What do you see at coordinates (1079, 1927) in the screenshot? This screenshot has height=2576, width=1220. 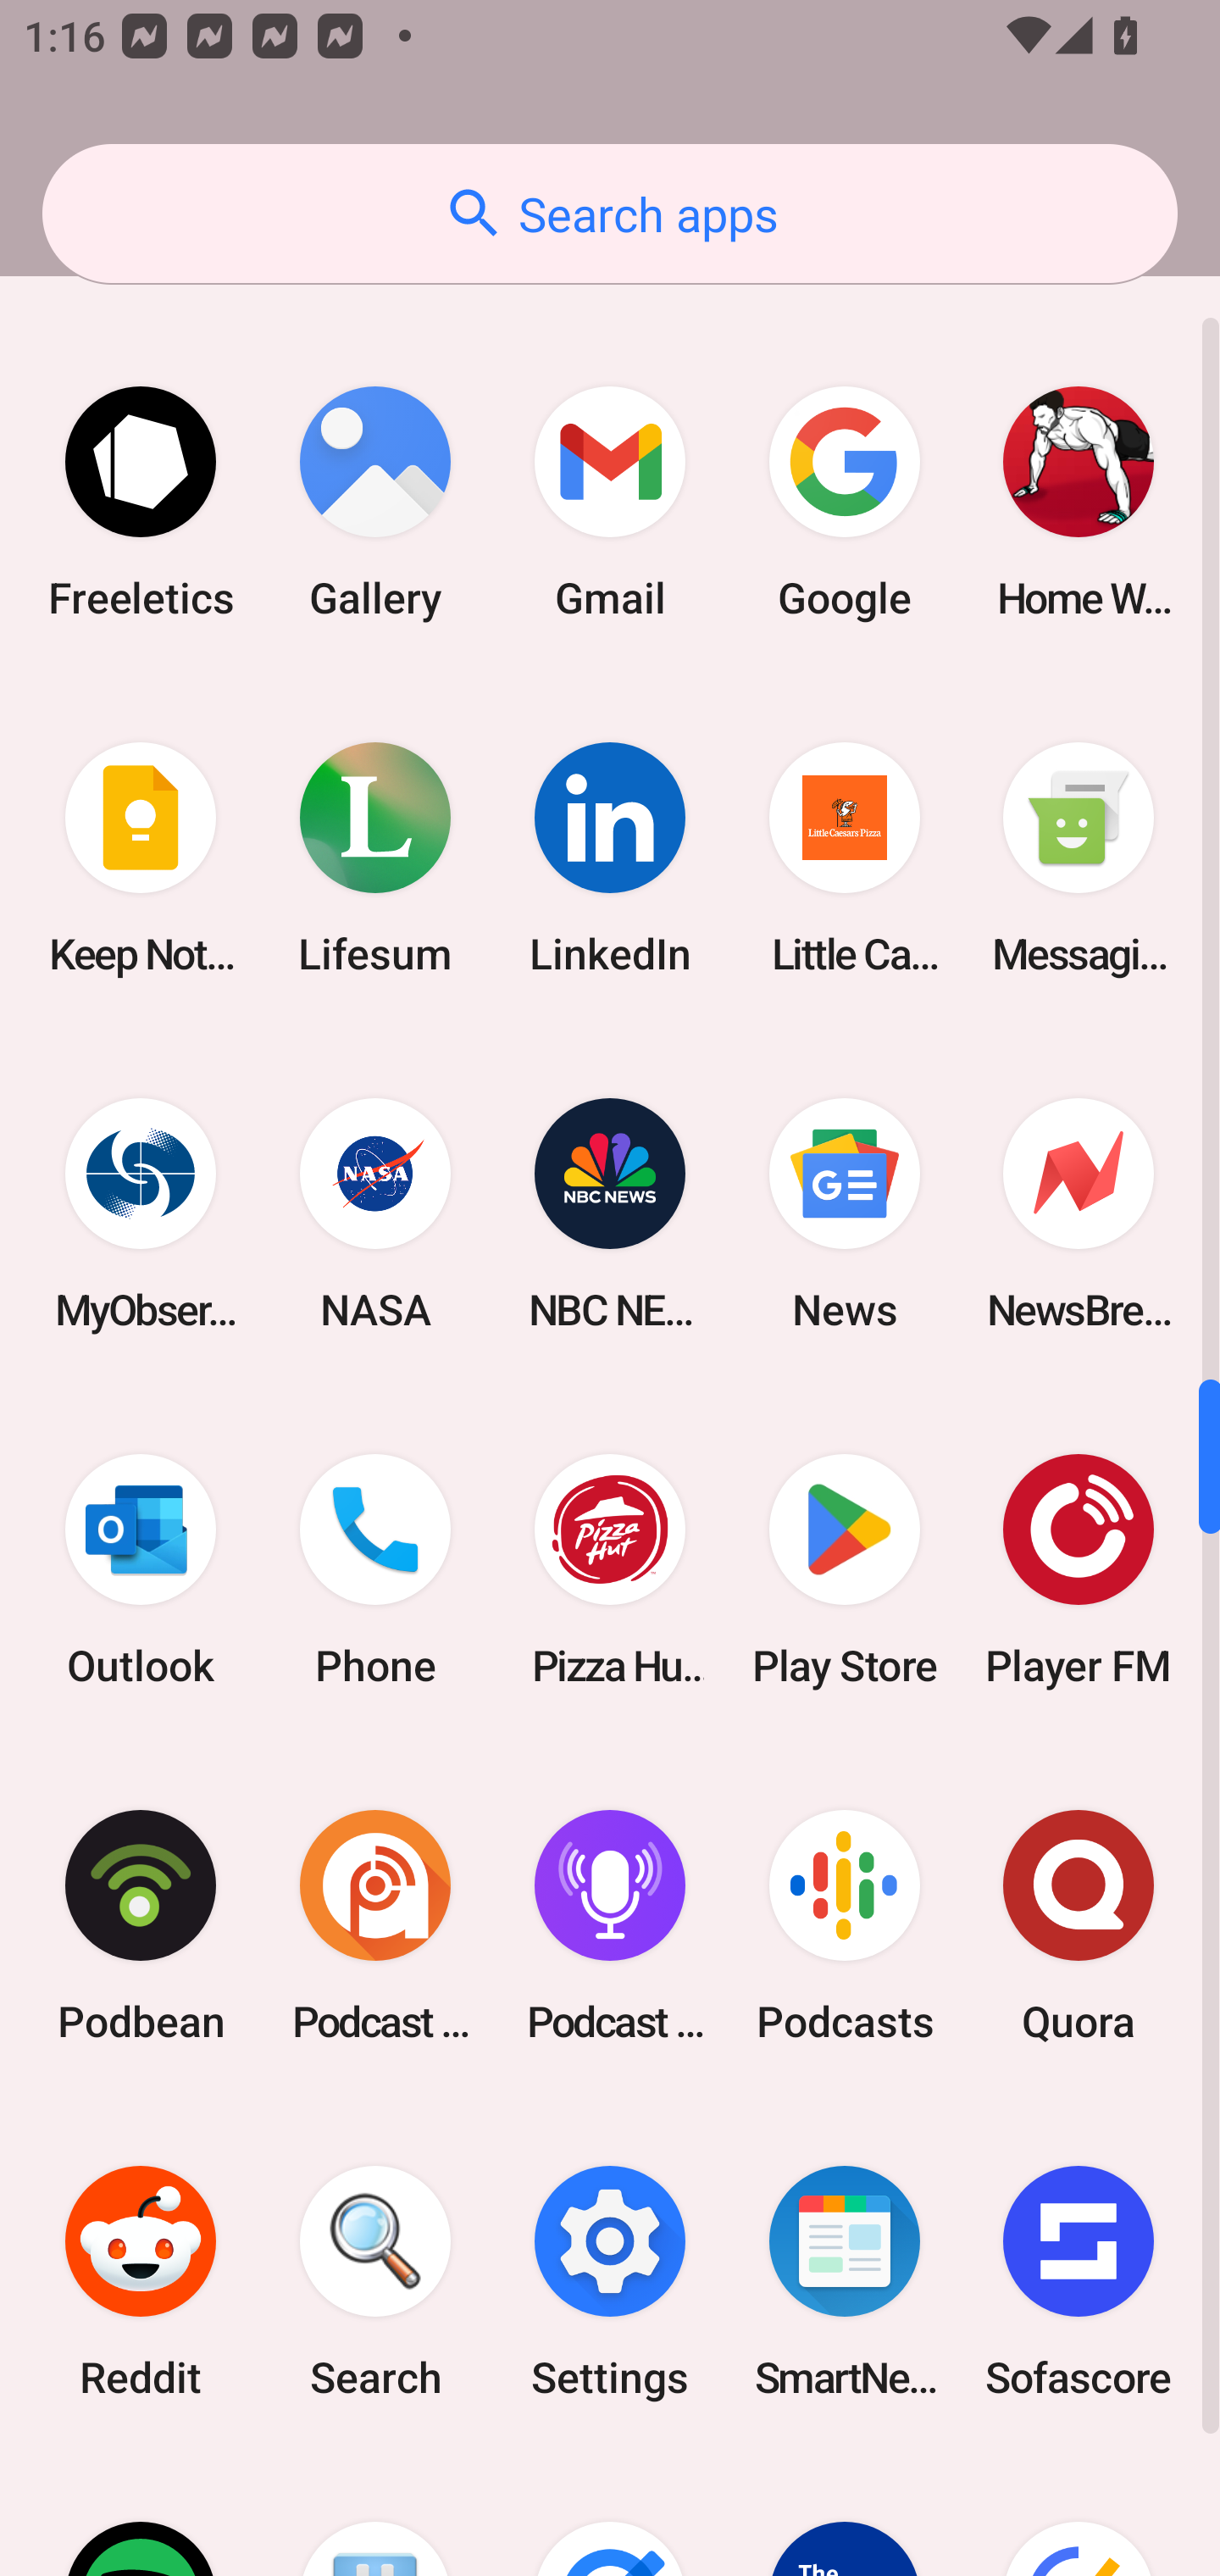 I see `Quora` at bounding box center [1079, 1927].